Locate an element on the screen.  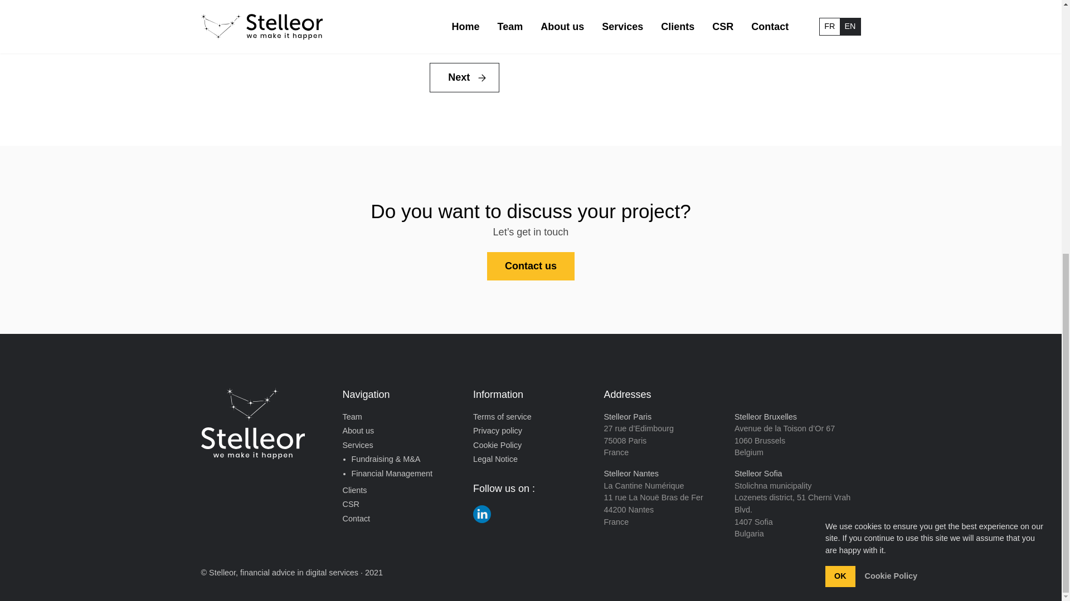
Team is located at coordinates (352, 417).